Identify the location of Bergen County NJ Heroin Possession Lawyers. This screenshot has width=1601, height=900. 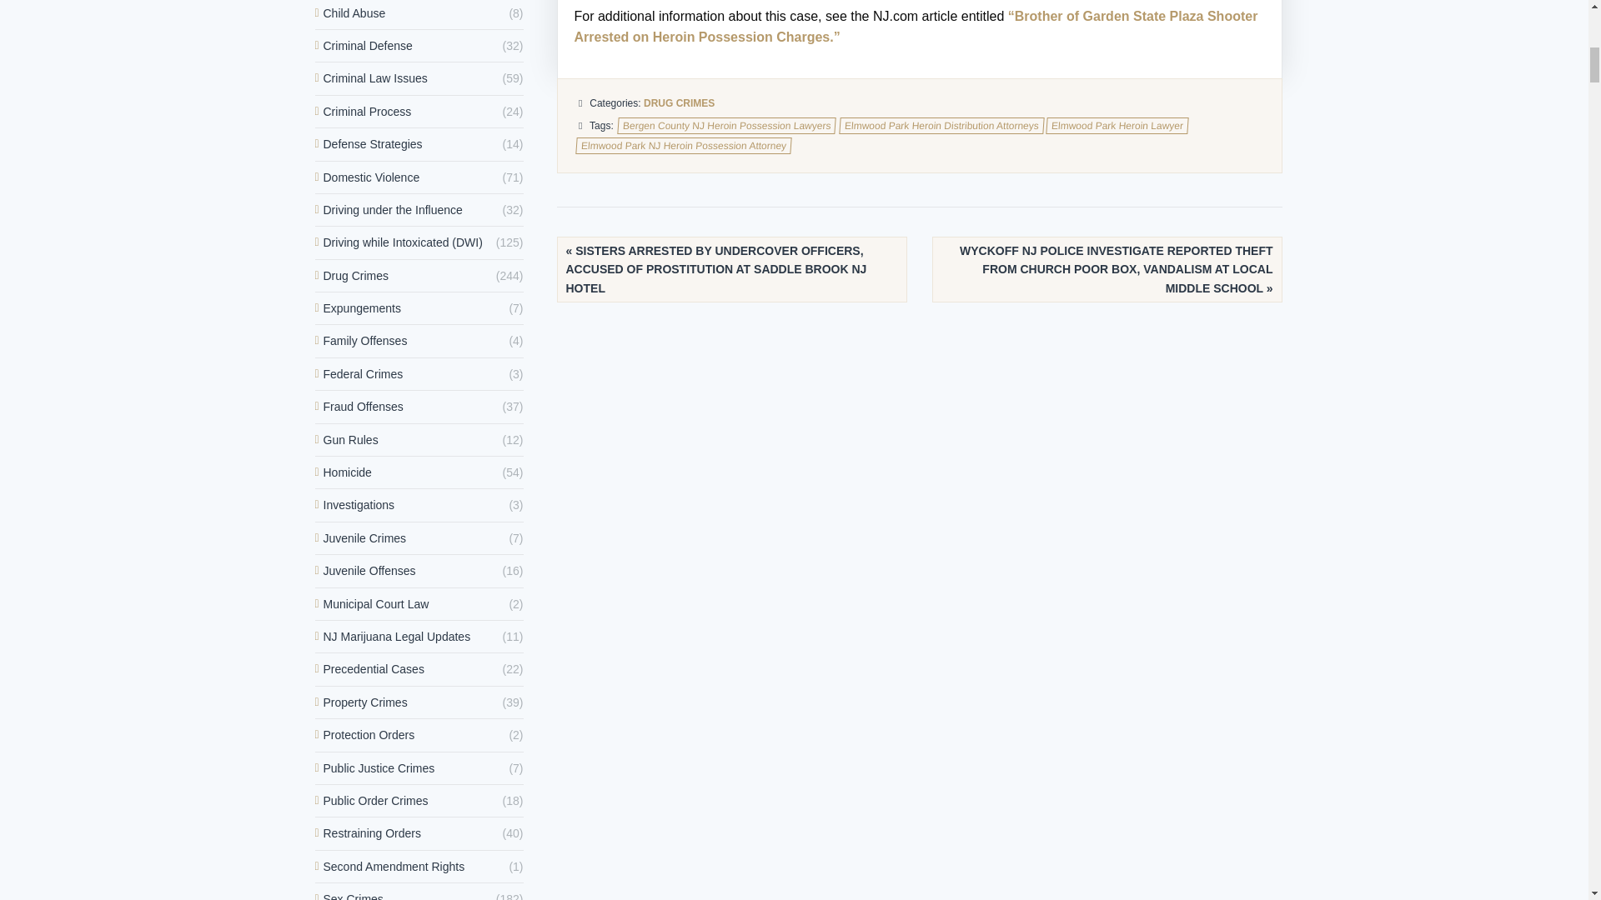
(725, 125).